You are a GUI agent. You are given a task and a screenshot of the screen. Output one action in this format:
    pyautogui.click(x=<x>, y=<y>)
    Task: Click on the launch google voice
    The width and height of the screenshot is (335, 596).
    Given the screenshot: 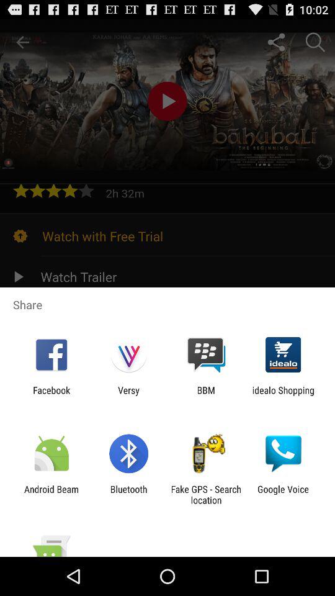 What is the action you would take?
    pyautogui.click(x=283, y=494)
    